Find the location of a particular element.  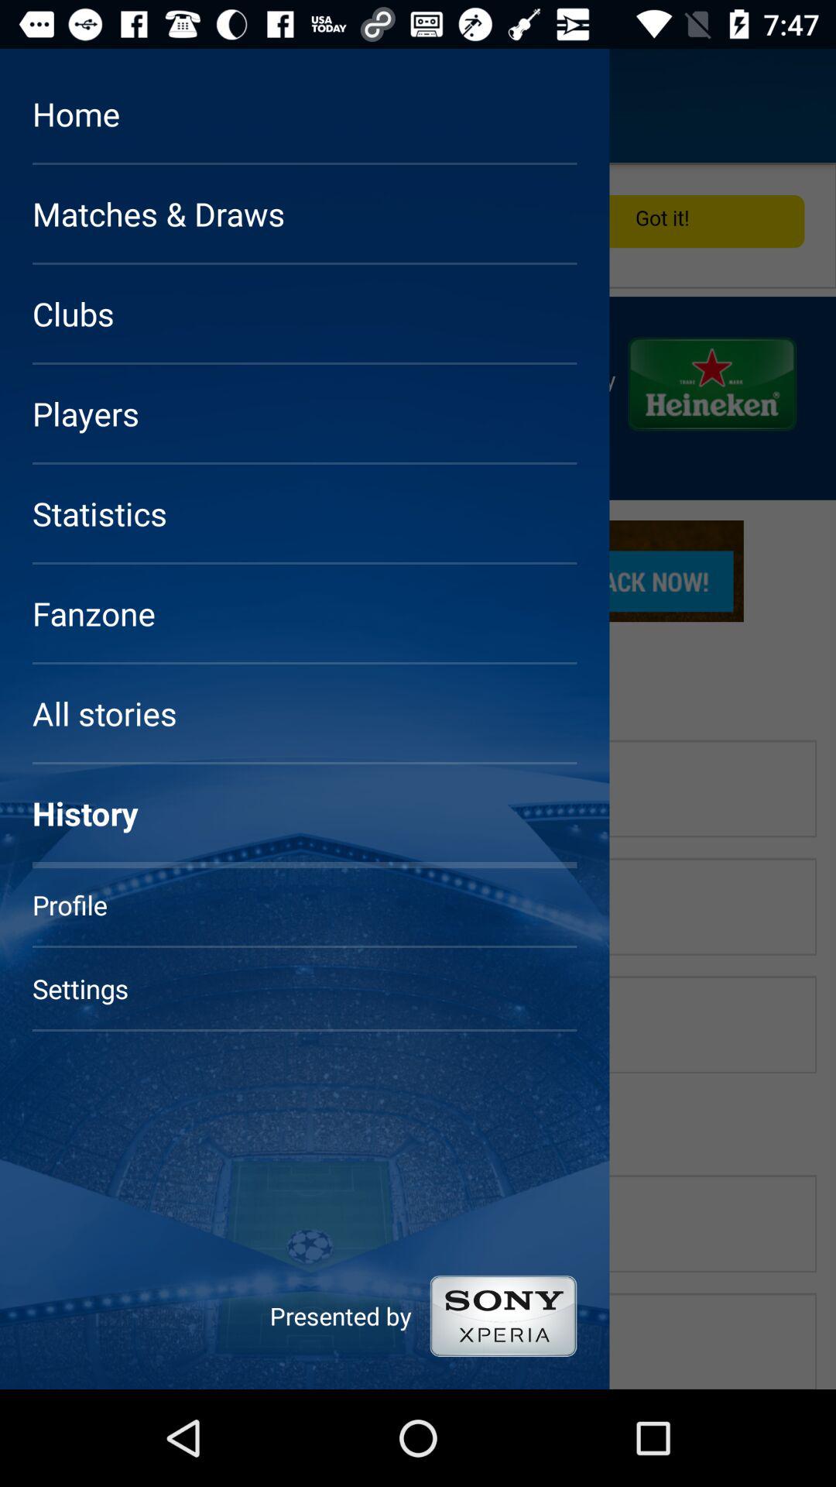

home is located at coordinates (57, 105).